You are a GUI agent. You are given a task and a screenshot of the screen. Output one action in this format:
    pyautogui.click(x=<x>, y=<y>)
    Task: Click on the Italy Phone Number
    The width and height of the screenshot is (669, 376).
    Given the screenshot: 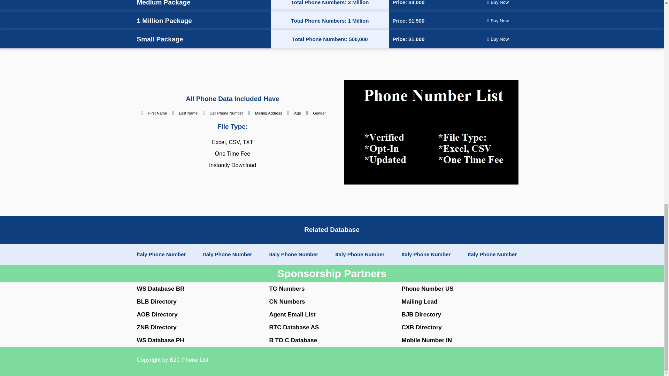 What is the action you would take?
    pyautogui.click(x=227, y=254)
    